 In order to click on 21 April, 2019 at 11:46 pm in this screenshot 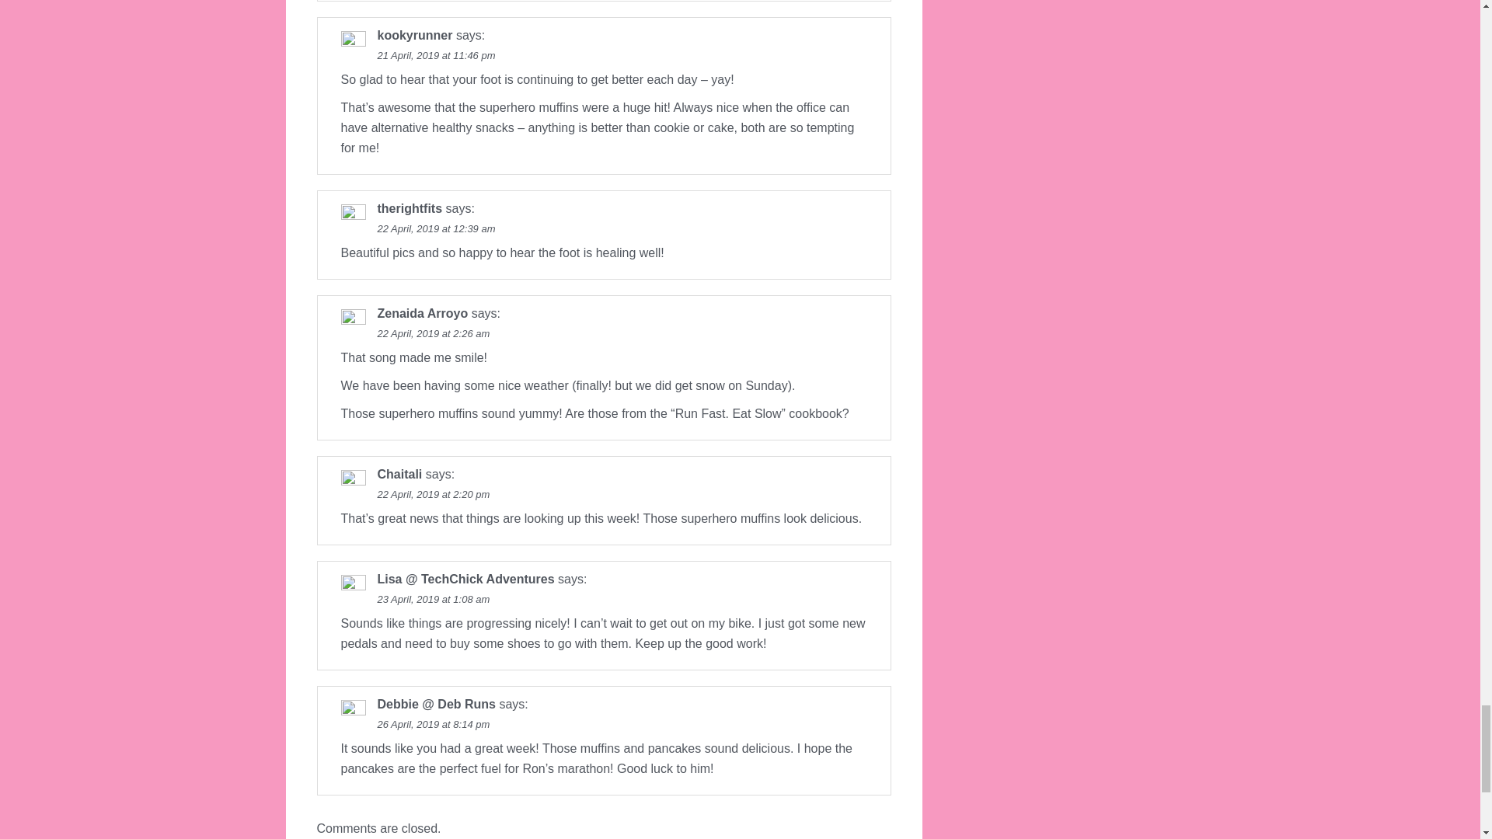, I will do `click(436, 54)`.